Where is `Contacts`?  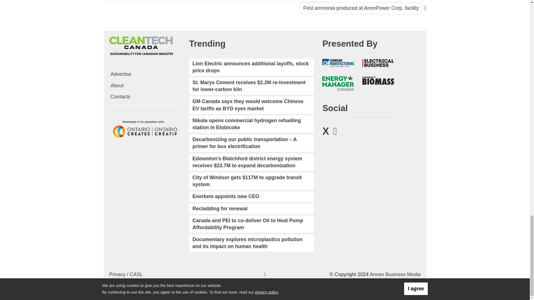 Contacts is located at coordinates (145, 97).